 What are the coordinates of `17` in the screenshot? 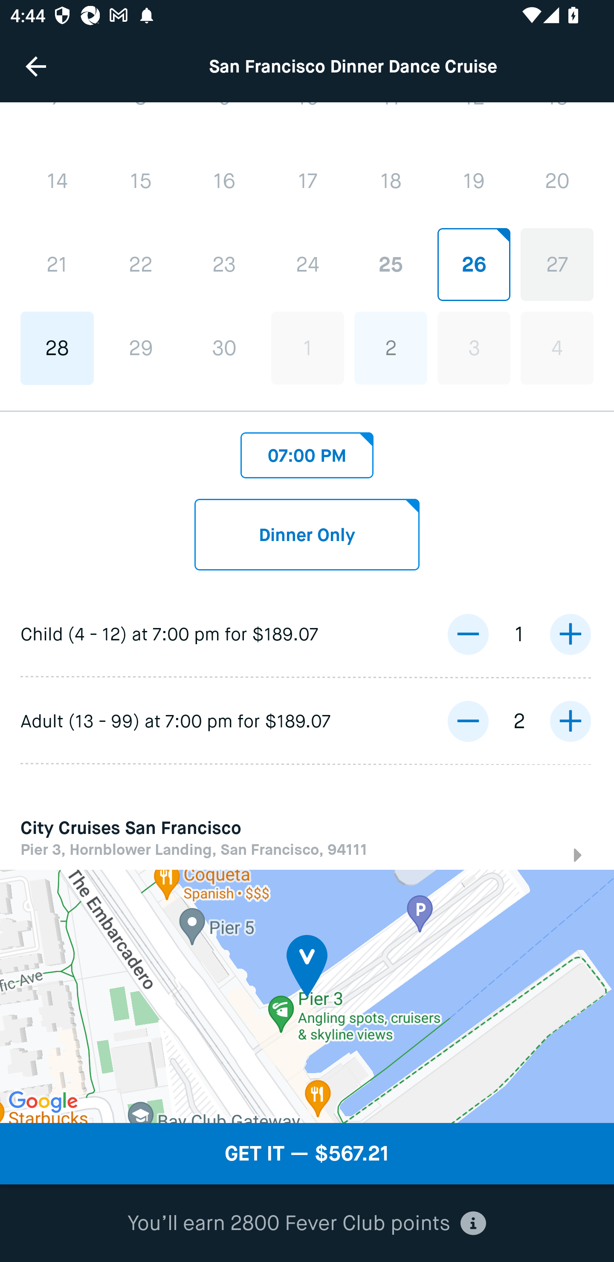 It's located at (307, 181).